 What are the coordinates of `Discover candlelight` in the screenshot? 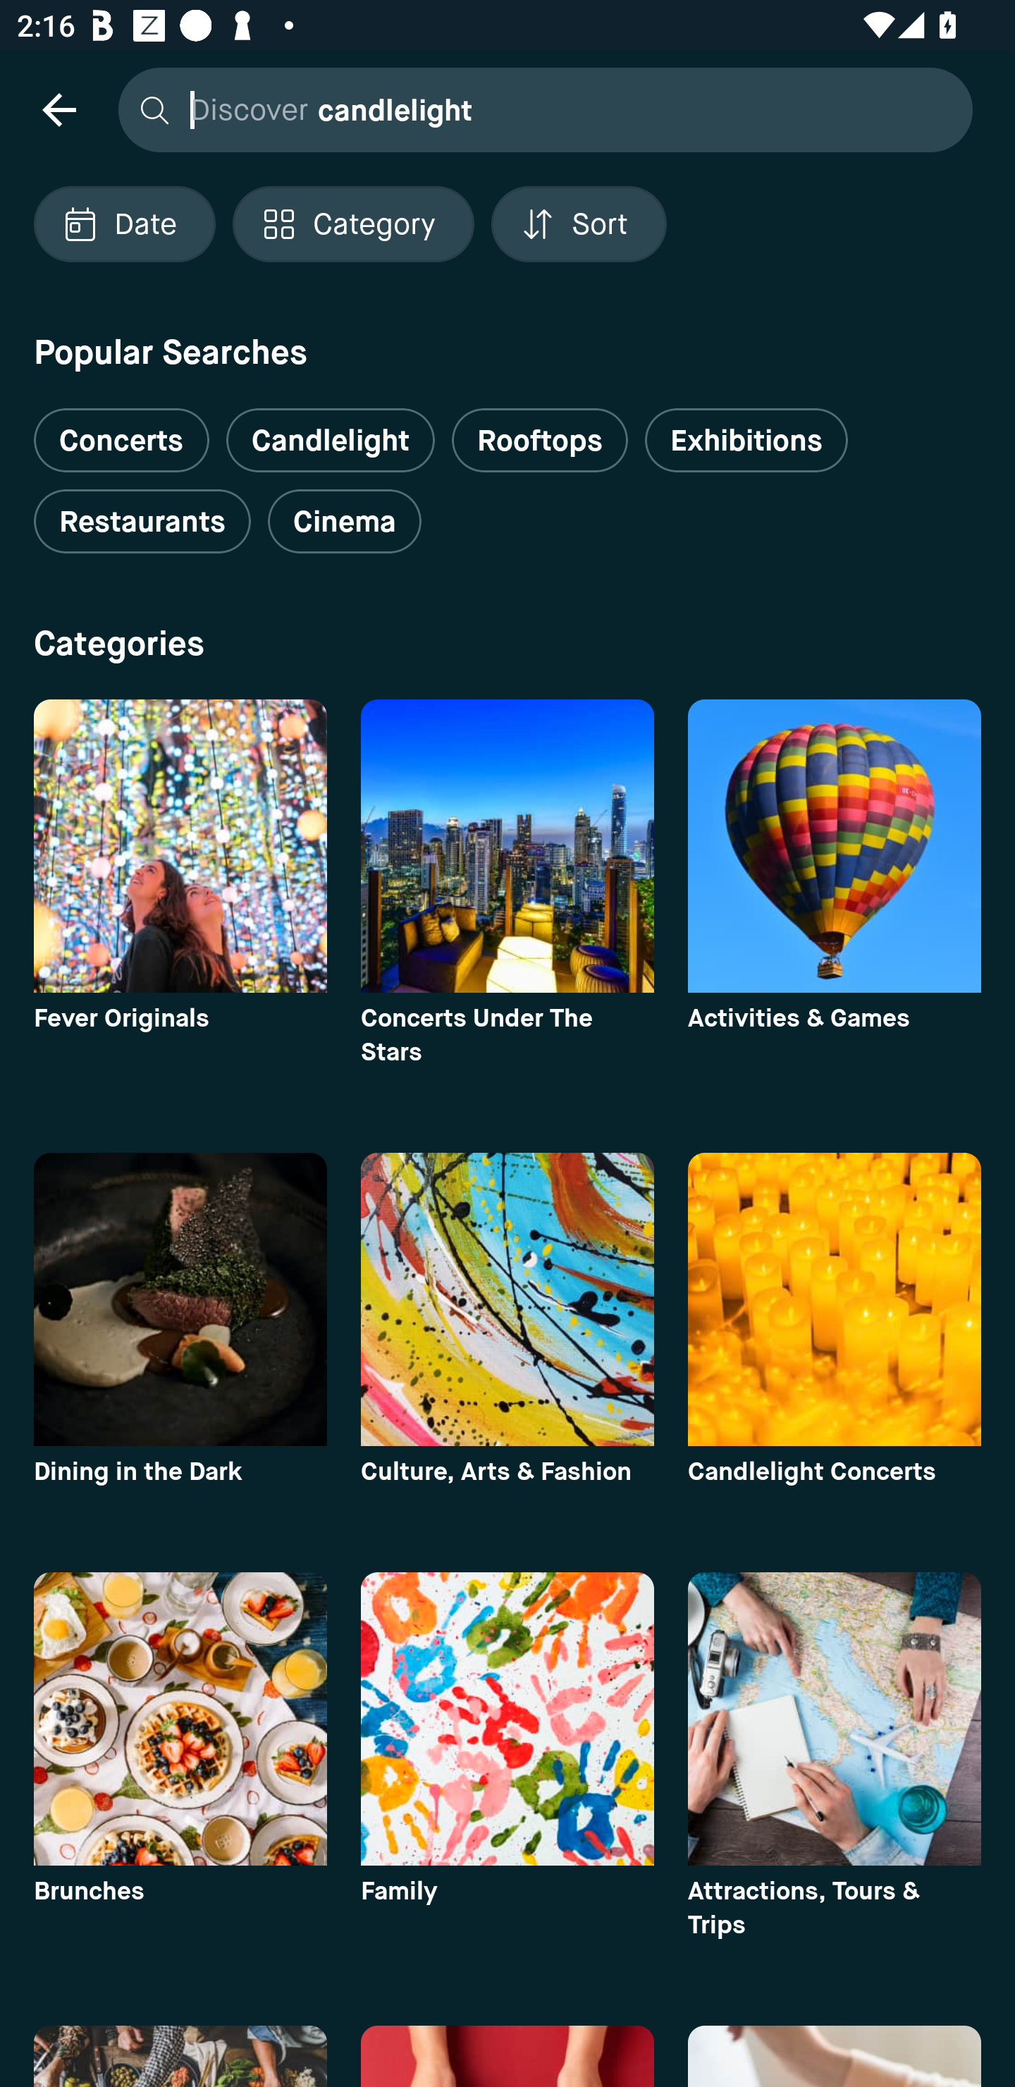 It's located at (539, 109).